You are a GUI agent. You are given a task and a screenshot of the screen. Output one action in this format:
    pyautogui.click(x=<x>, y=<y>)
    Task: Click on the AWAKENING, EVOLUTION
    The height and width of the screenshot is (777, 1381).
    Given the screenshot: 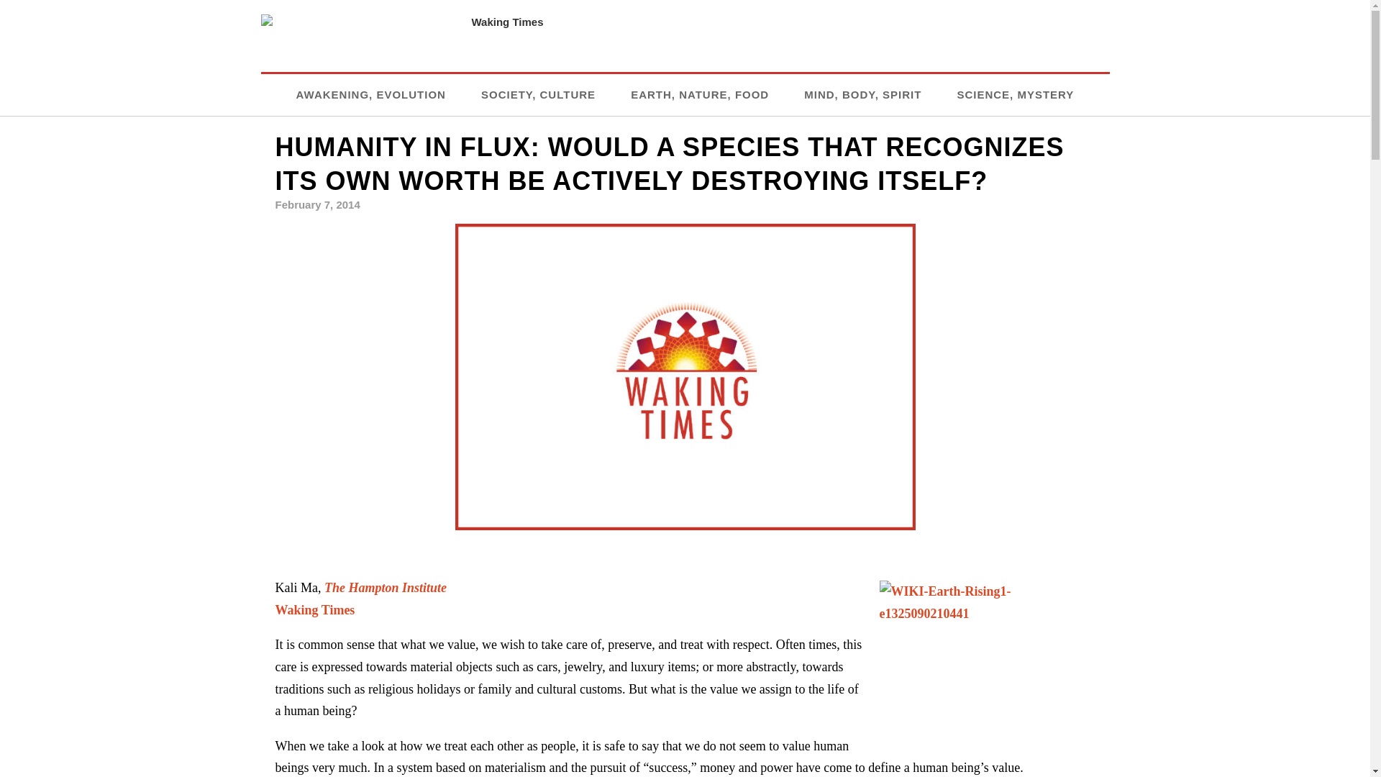 What is the action you would take?
    pyautogui.click(x=371, y=94)
    